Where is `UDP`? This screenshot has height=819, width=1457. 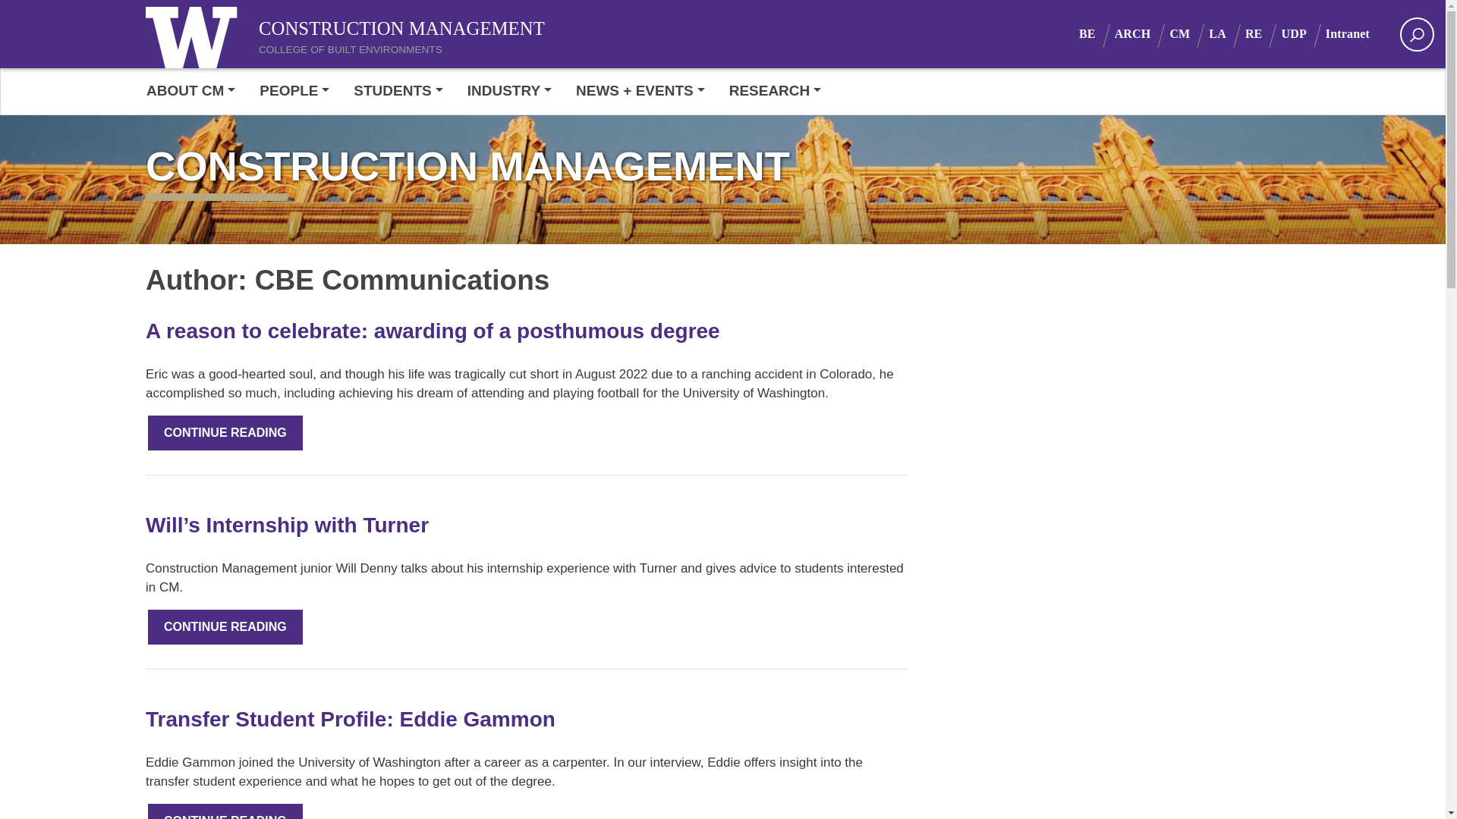
UDP is located at coordinates (1302, 33).